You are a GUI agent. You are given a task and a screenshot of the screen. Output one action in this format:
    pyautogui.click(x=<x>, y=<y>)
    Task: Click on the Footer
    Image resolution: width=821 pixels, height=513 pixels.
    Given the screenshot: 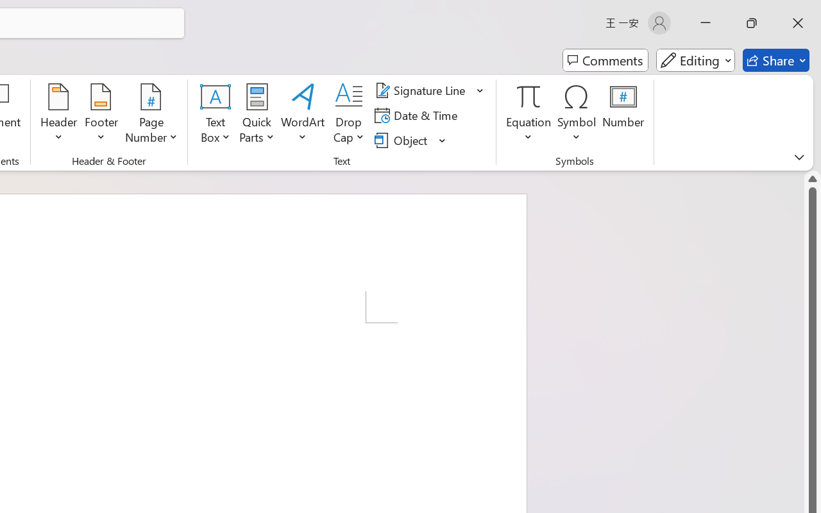 What is the action you would take?
    pyautogui.click(x=101, y=115)
    